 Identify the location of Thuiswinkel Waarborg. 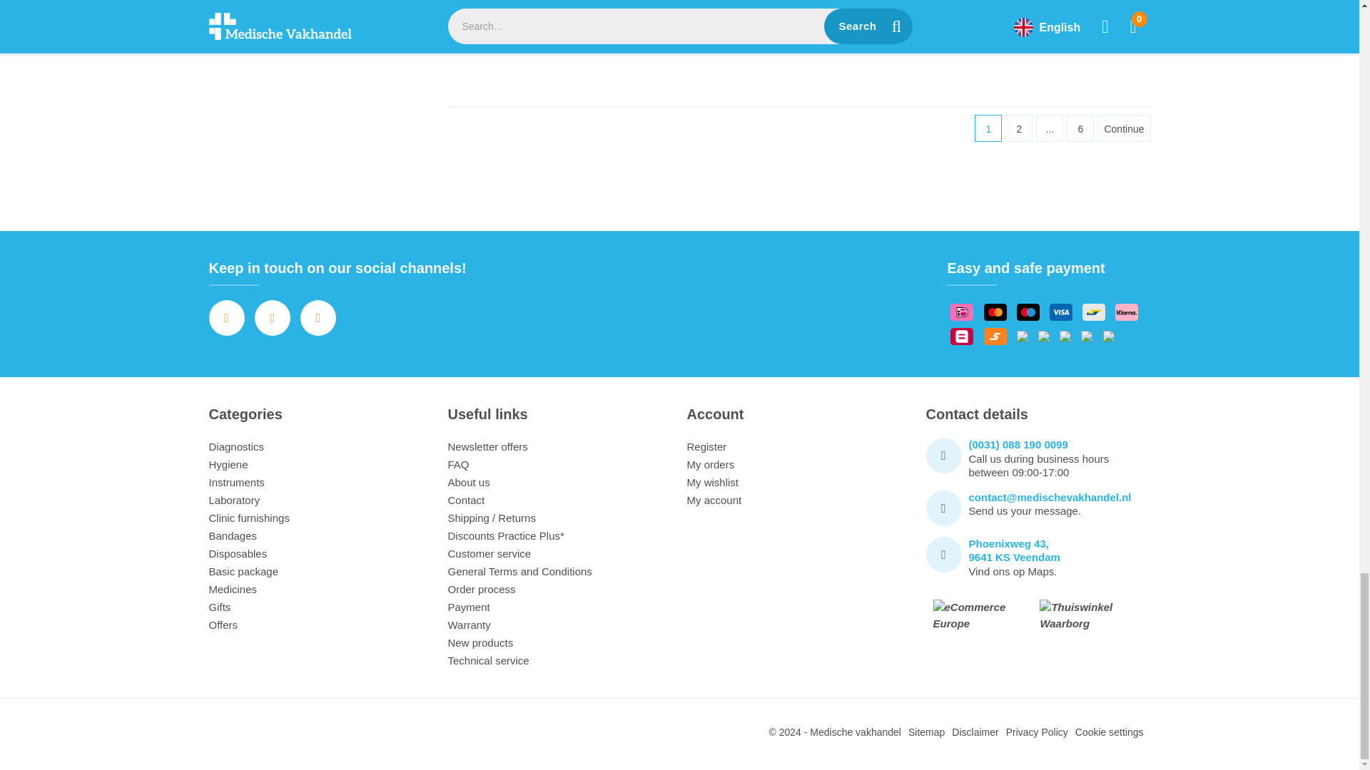
(1092, 615).